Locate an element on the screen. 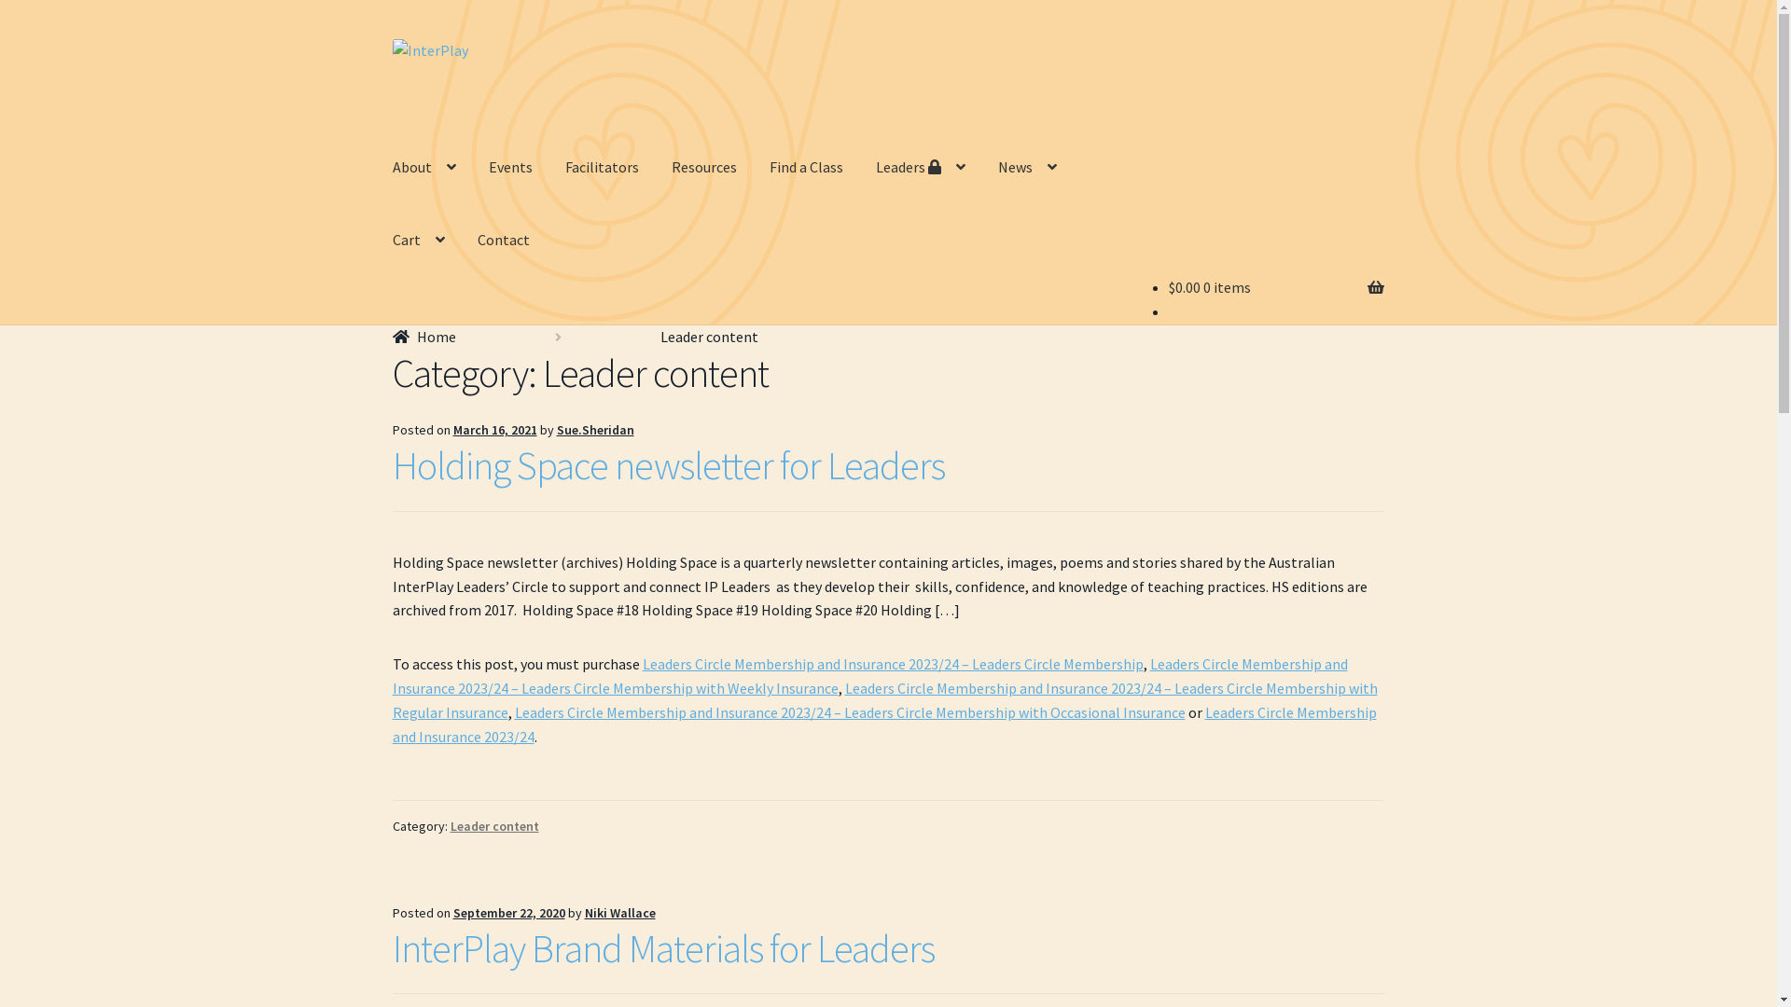 Image resolution: width=1791 pixels, height=1007 pixels. About is located at coordinates (423, 168).